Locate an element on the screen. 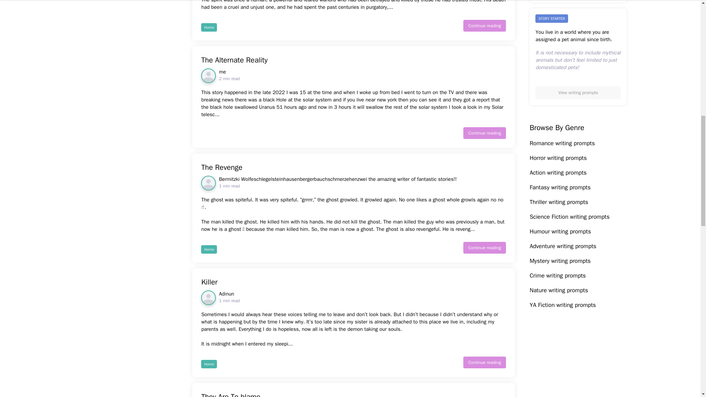 The image size is (706, 397). Horror is located at coordinates (354, 282).